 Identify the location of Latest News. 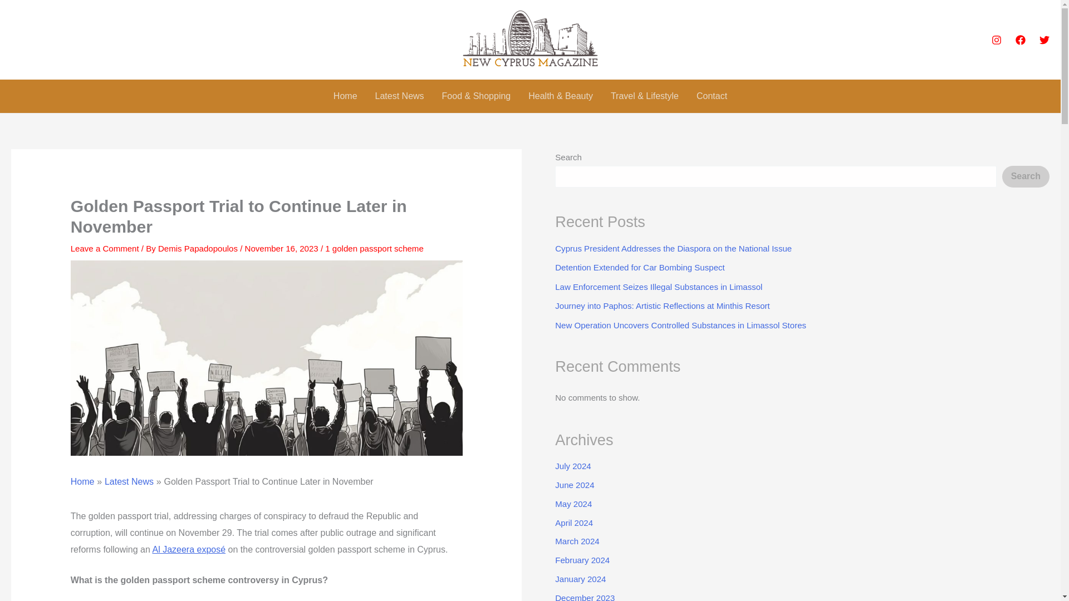
(400, 96).